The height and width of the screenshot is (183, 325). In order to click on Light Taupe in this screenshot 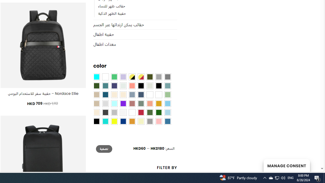, I will do `click(96, 104)`.